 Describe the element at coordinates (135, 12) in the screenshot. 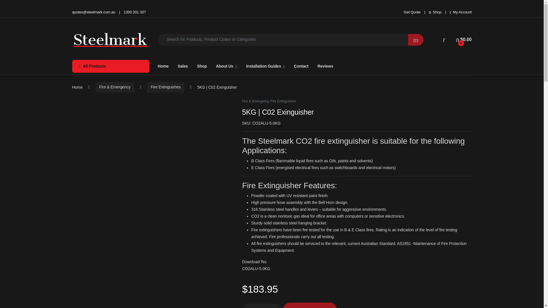

I see `1300 201 337` at that location.